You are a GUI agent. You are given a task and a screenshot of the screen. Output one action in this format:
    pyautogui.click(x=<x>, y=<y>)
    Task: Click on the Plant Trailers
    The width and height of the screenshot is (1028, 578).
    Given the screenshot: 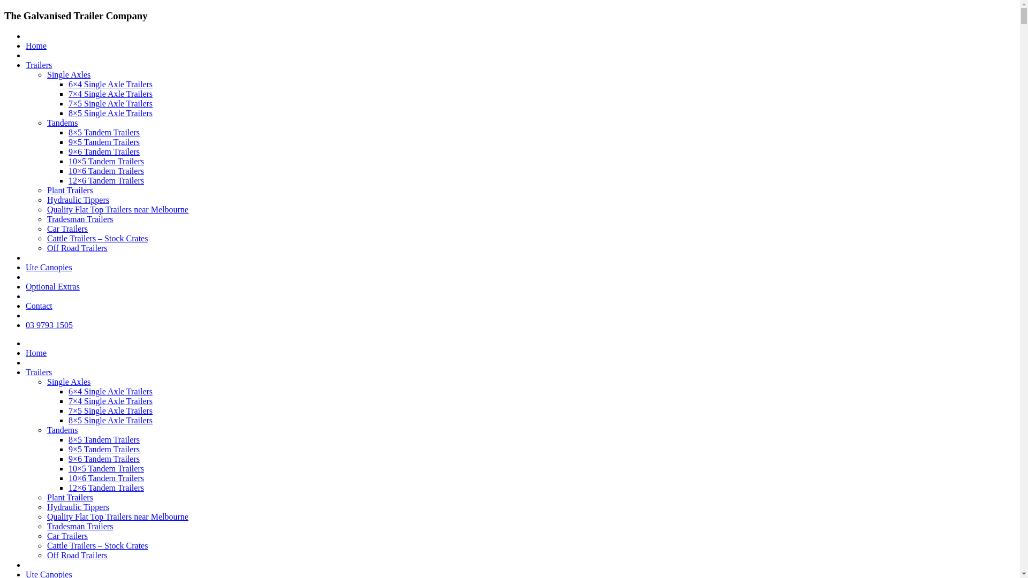 What is the action you would take?
    pyautogui.click(x=70, y=498)
    